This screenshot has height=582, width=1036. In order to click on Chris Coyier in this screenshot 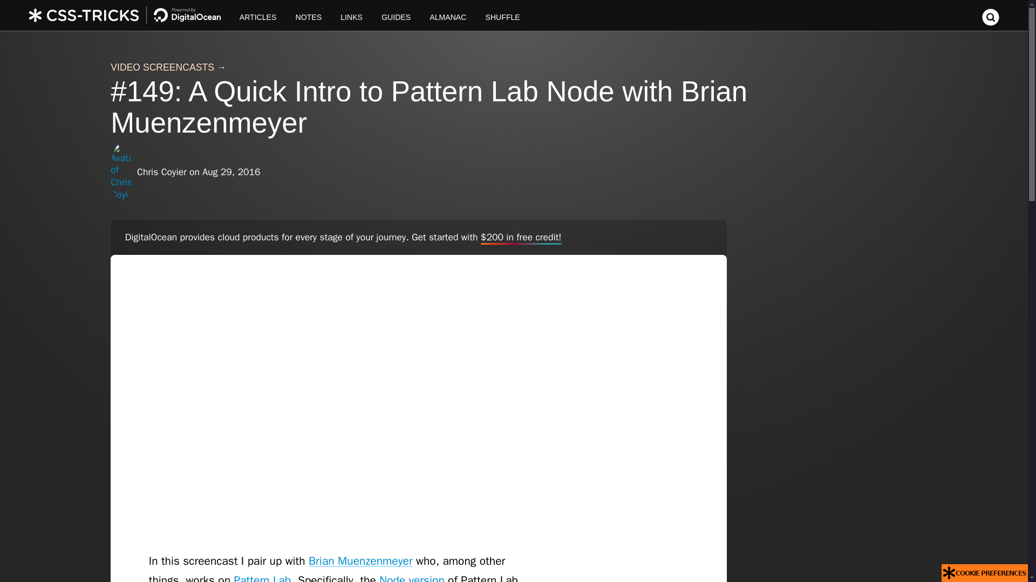, I will do `click(163, 171)`.